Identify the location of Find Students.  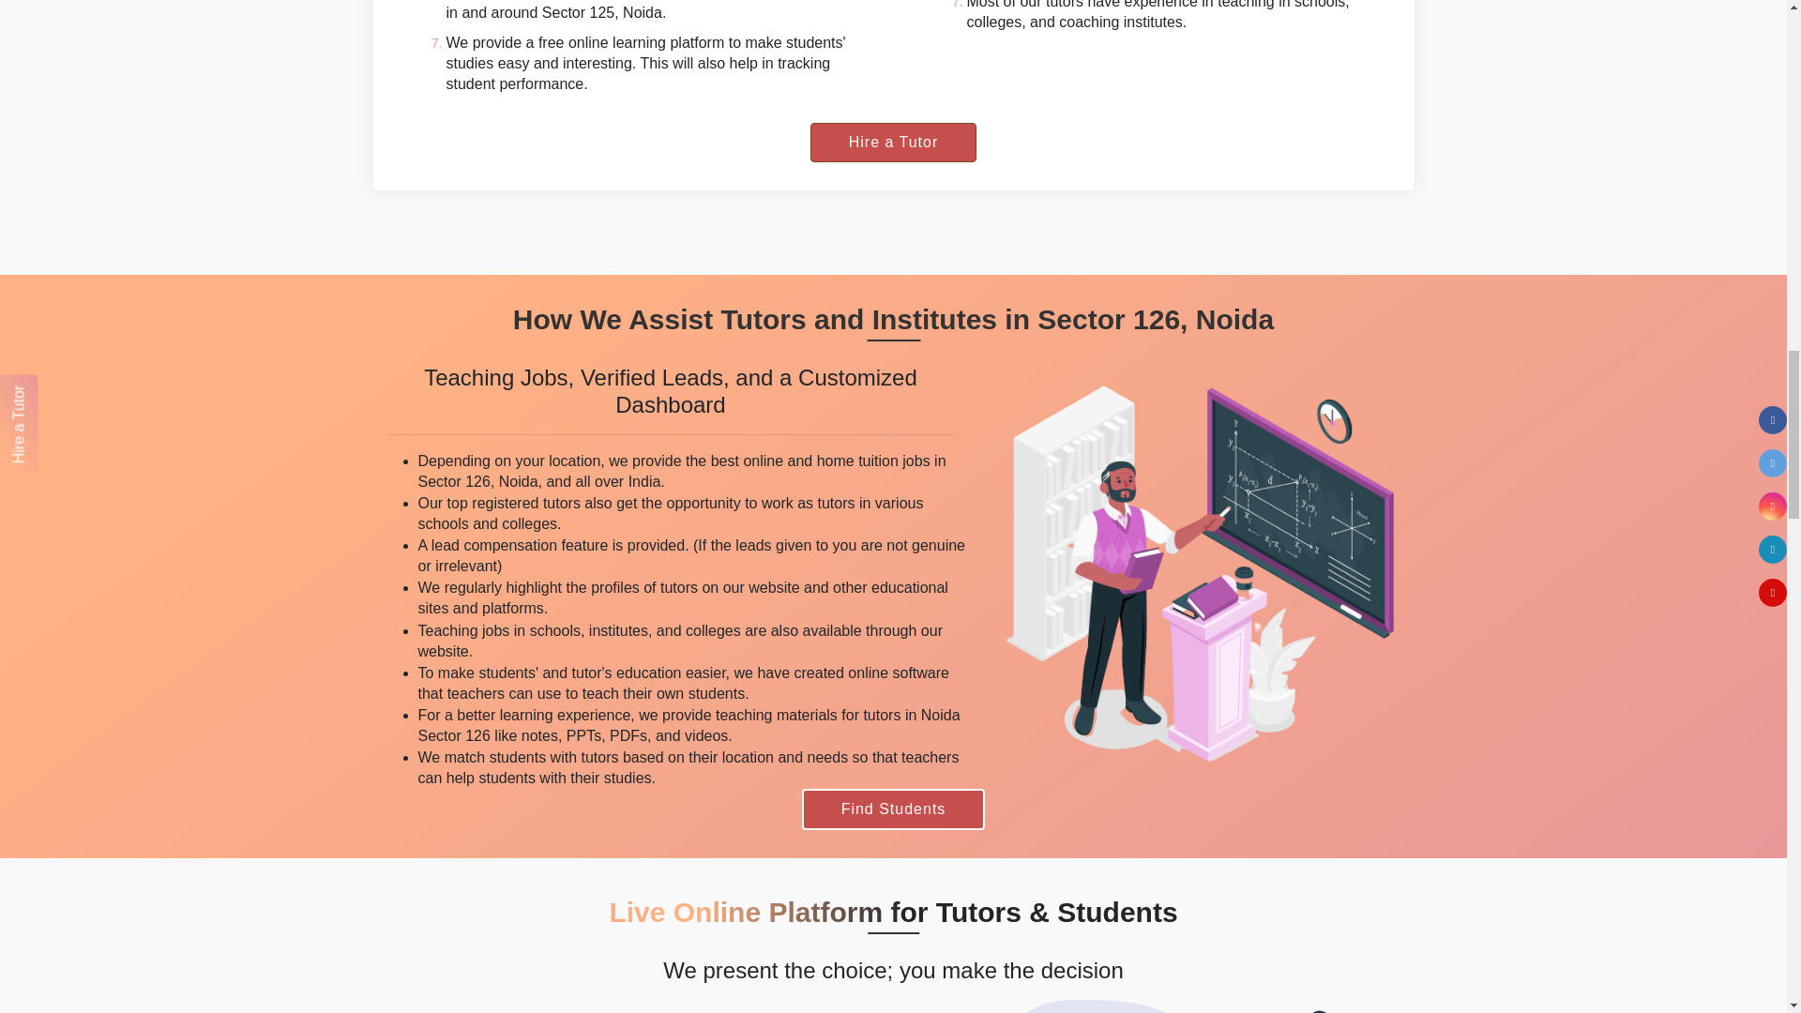
(893, 809).